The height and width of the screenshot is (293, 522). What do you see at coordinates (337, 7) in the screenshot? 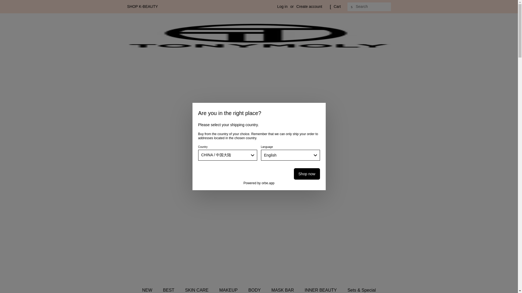
I see `Cart` at bounding box center [337, 7].